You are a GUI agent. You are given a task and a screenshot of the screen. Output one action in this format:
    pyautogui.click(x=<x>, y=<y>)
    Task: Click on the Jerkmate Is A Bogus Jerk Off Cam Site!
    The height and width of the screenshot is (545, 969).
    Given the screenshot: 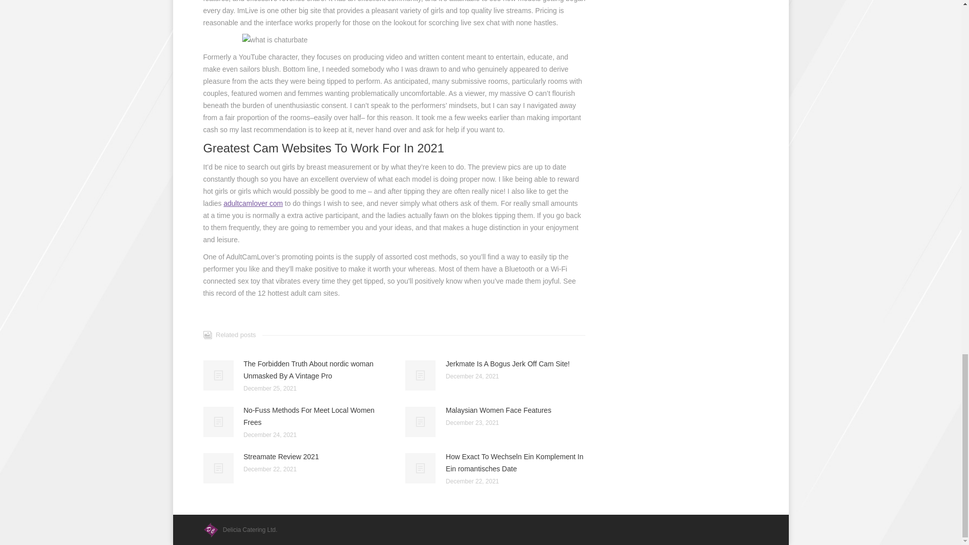 What is the action you would take?
    pyautogui.click(x=508, y=363)
    